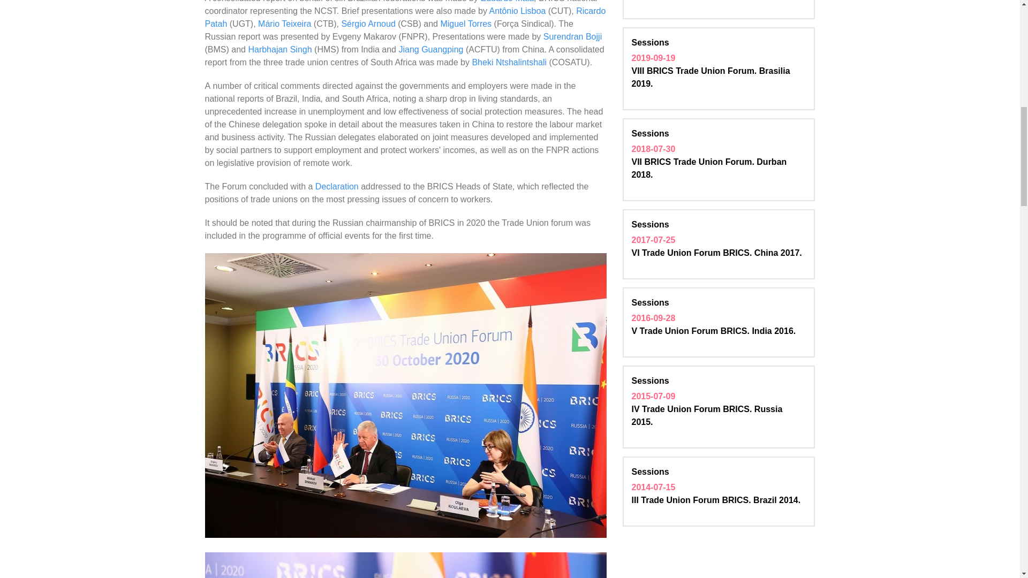 This screenshot has width=1028, height=578. Describe the element at coordinates (337, 186) in the screenshot. I see `Declaration` at that location.